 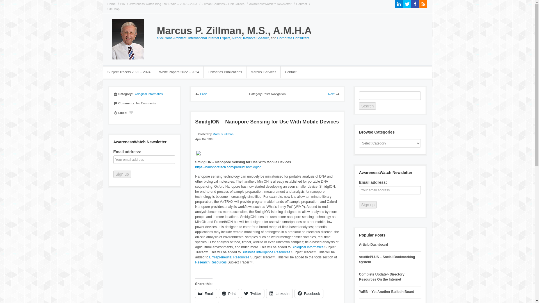 I want to click on I like this article, so click(x=131, y=112).